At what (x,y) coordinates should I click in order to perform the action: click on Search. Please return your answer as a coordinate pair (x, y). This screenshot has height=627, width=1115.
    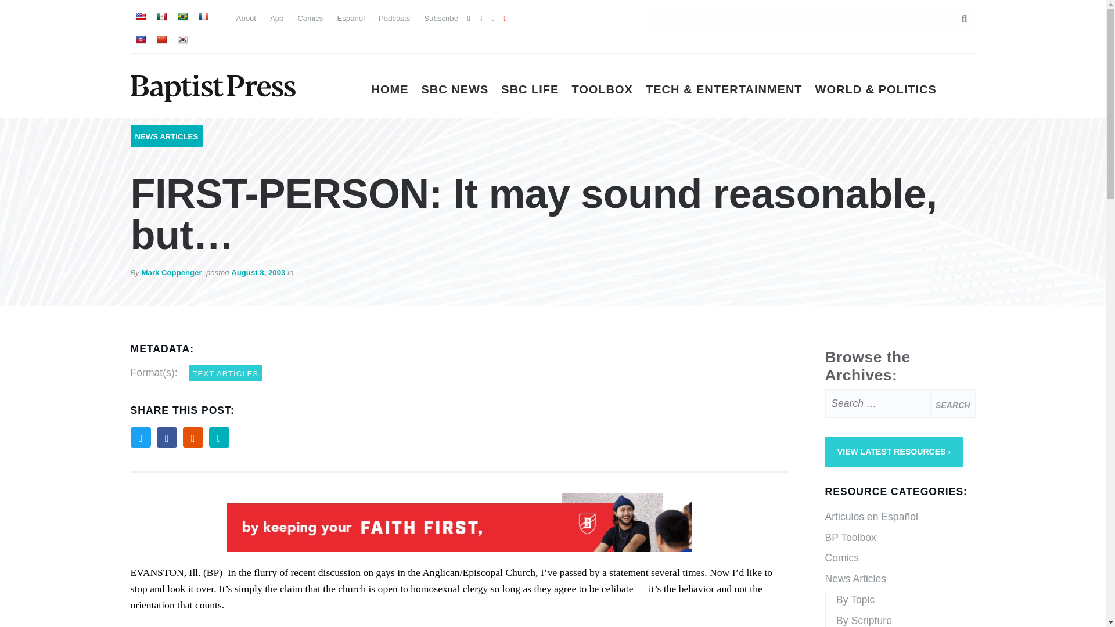
    Looking at the image, I should click on (952, 403).